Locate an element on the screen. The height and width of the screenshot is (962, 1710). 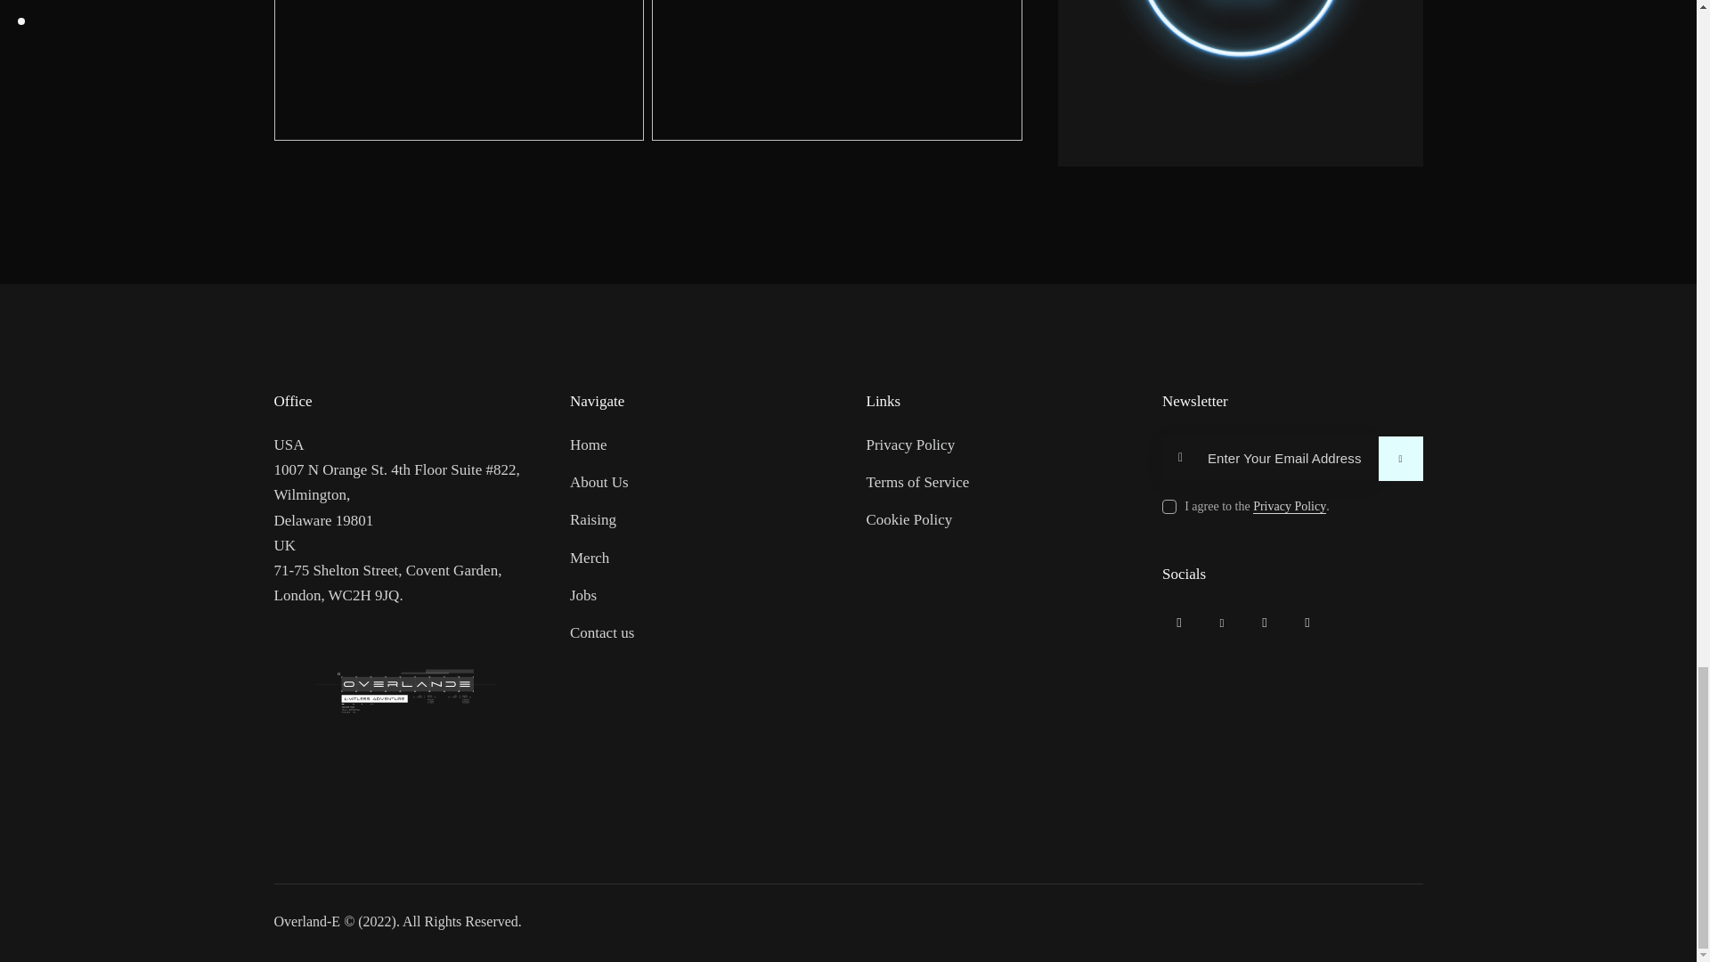
About Us is located at coordinates (598, 483).